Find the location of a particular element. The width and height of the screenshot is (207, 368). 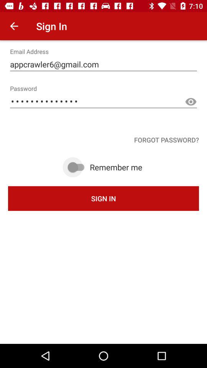

show text is located at coordinates (191, 102).